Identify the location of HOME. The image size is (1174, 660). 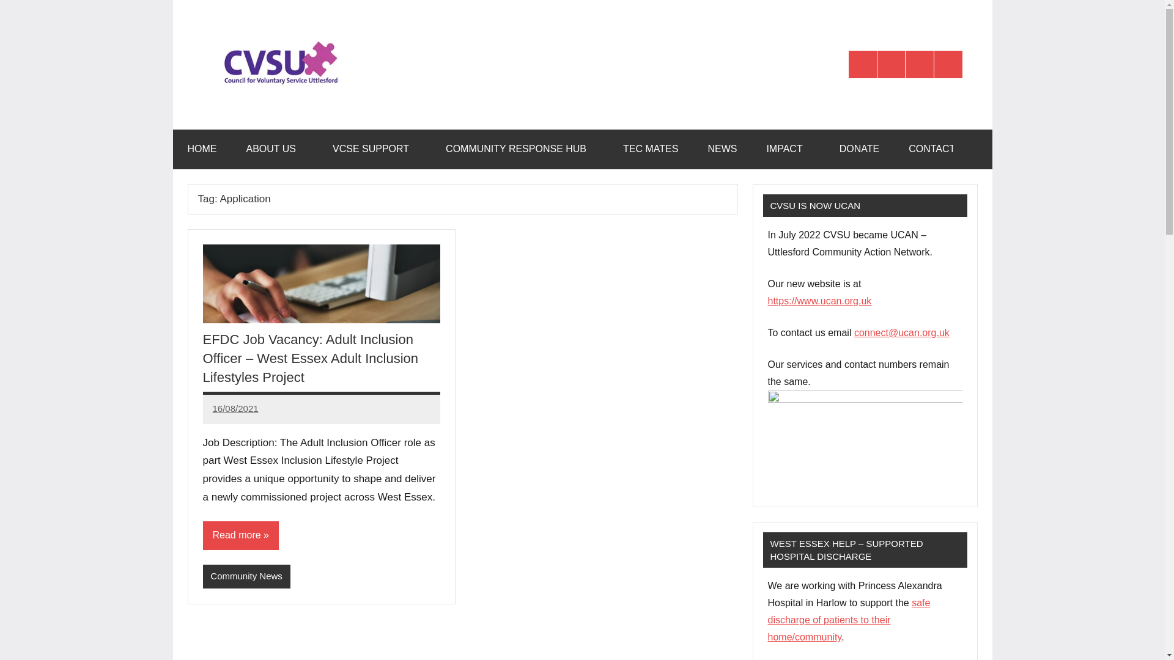
(202, 149).